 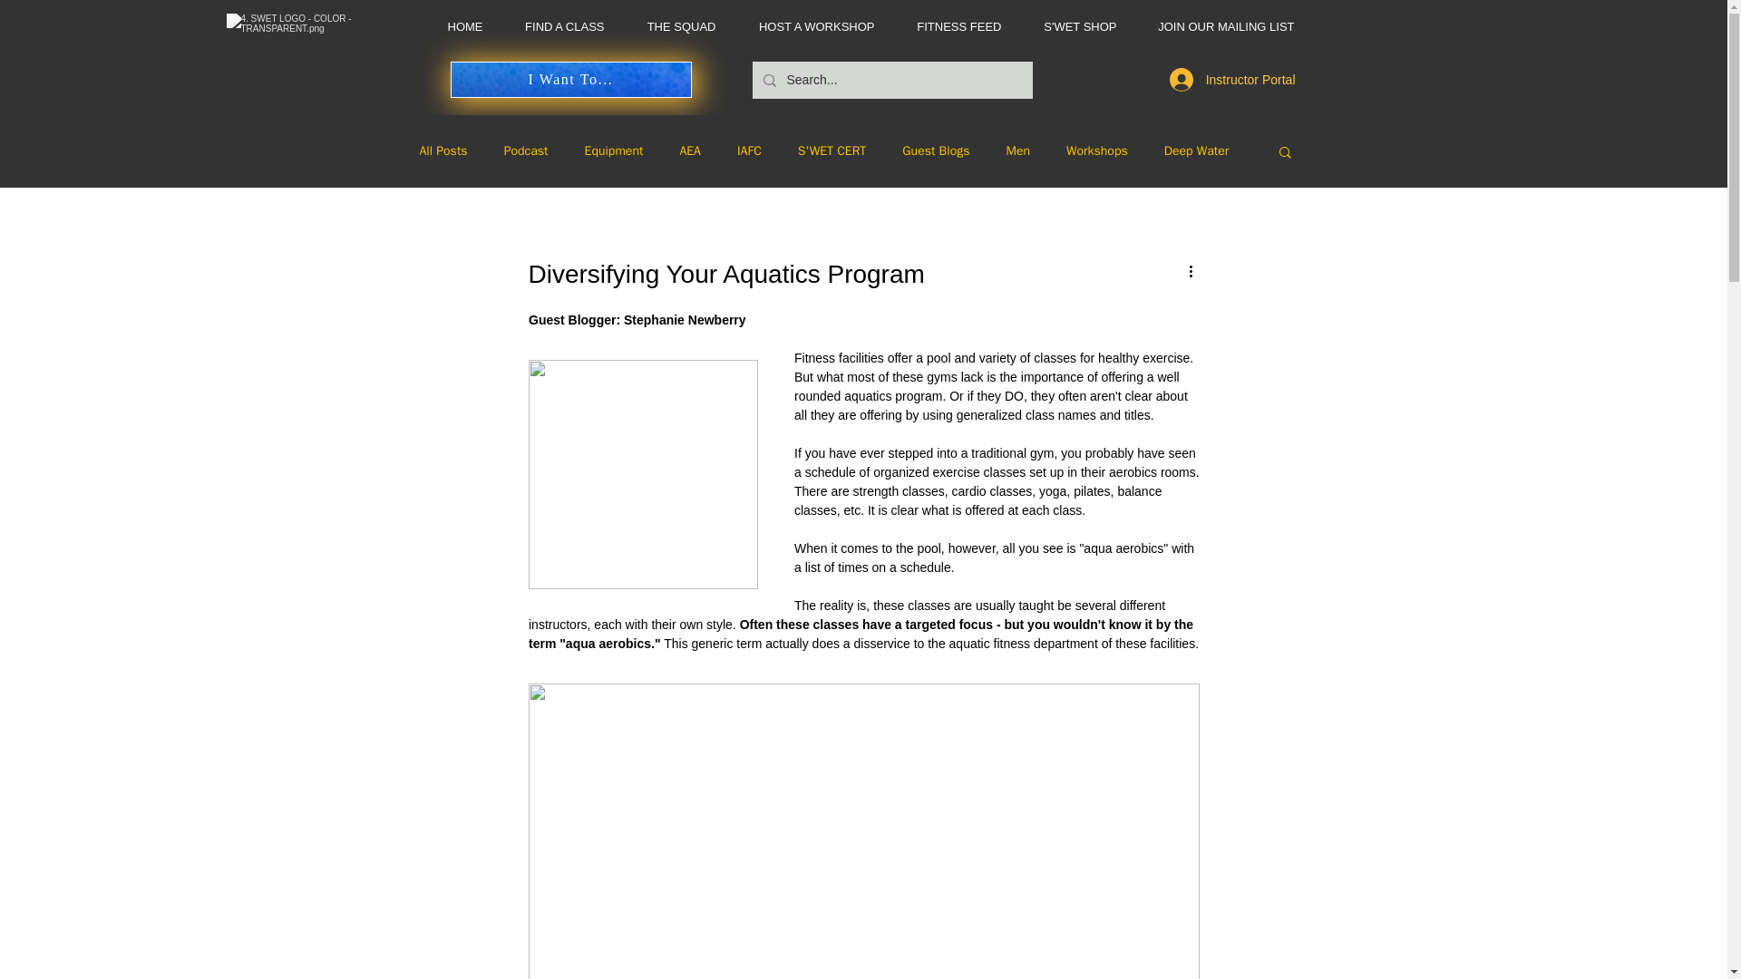 What do you see at coordinates (1233, 80) in the screenshot?
I see `Instructor Portal` at bounding box center [1233, 80].